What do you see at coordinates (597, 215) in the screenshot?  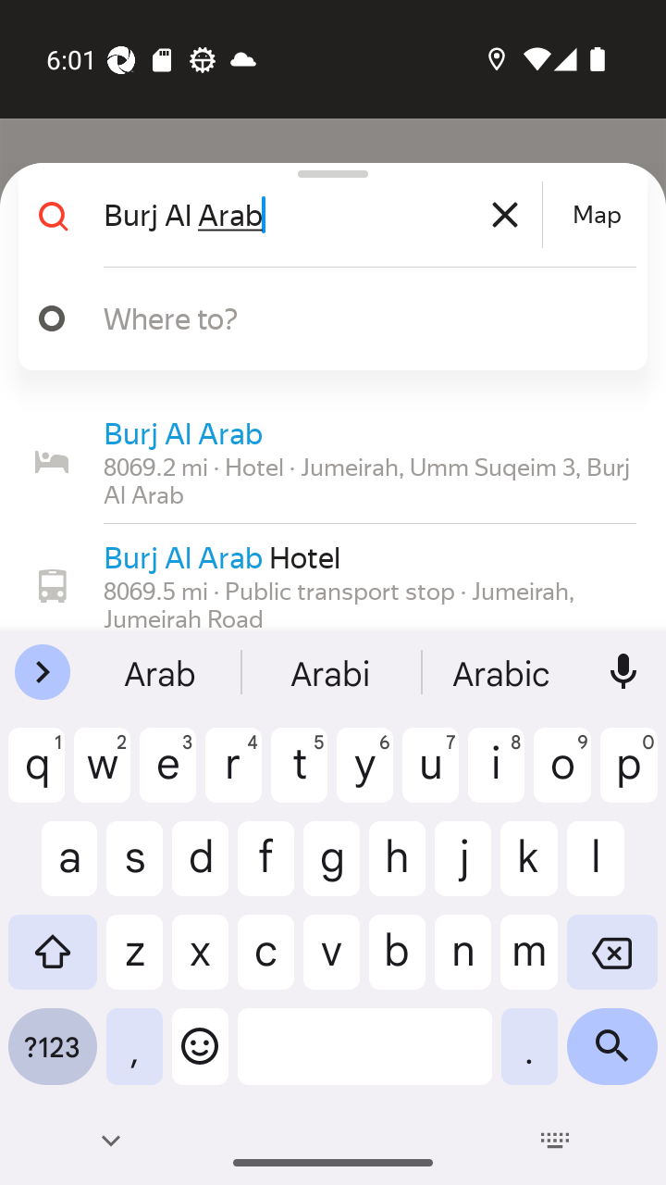 I see `Map` at bounding box center [597, 215].